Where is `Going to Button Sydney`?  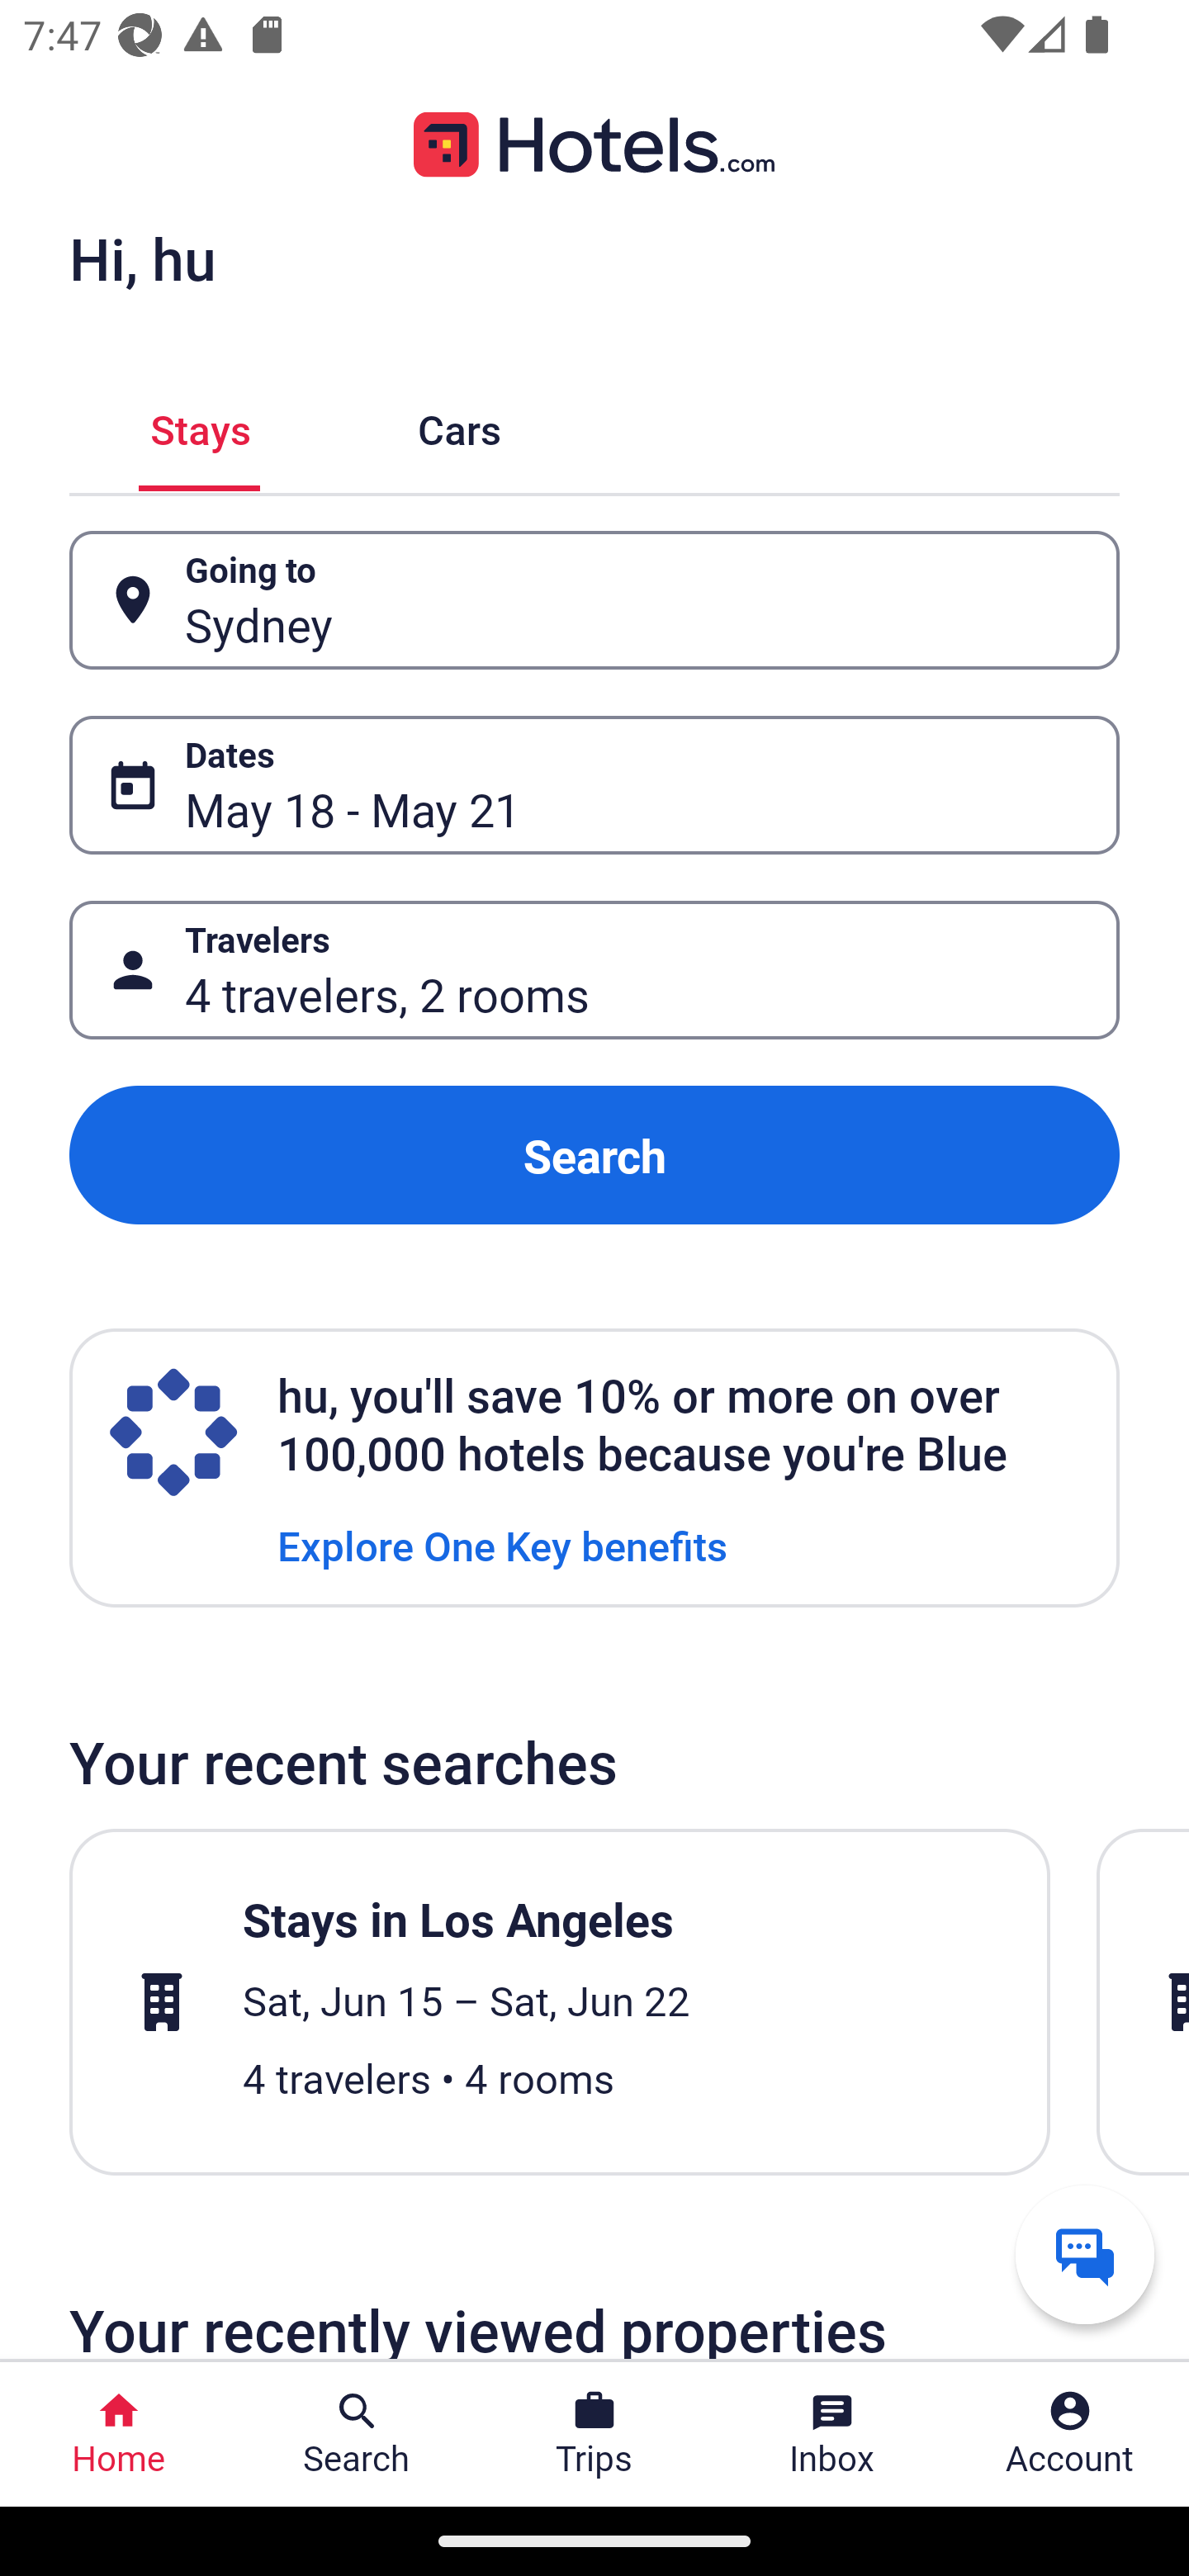
Going to Button Sydney is located at coordinates (594, 599).